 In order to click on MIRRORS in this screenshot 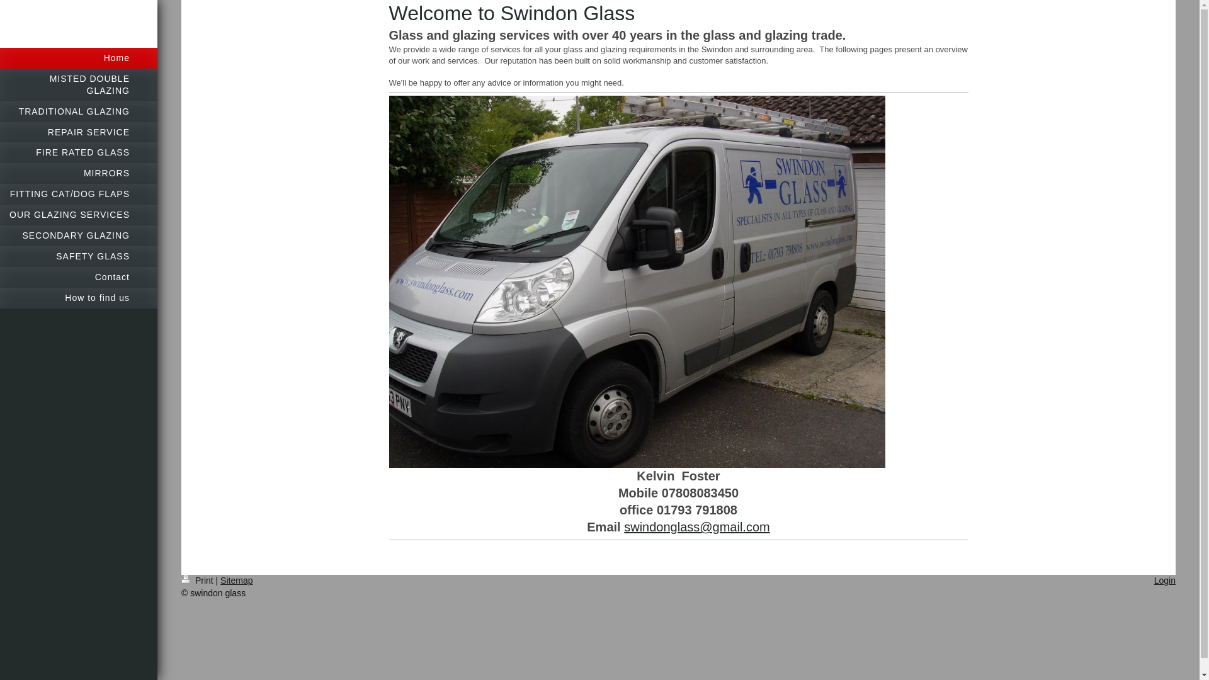, I will do `click(78, 173)`.